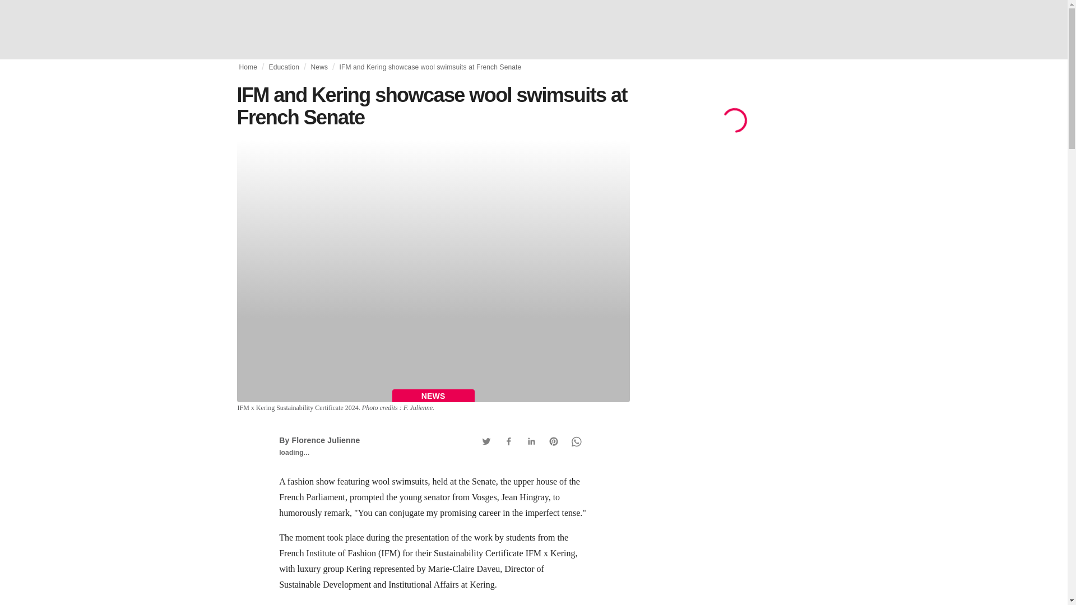  Describe the element at coordinates (319, 440) in the screenshot. I see `By Florence Julienne` at that location.